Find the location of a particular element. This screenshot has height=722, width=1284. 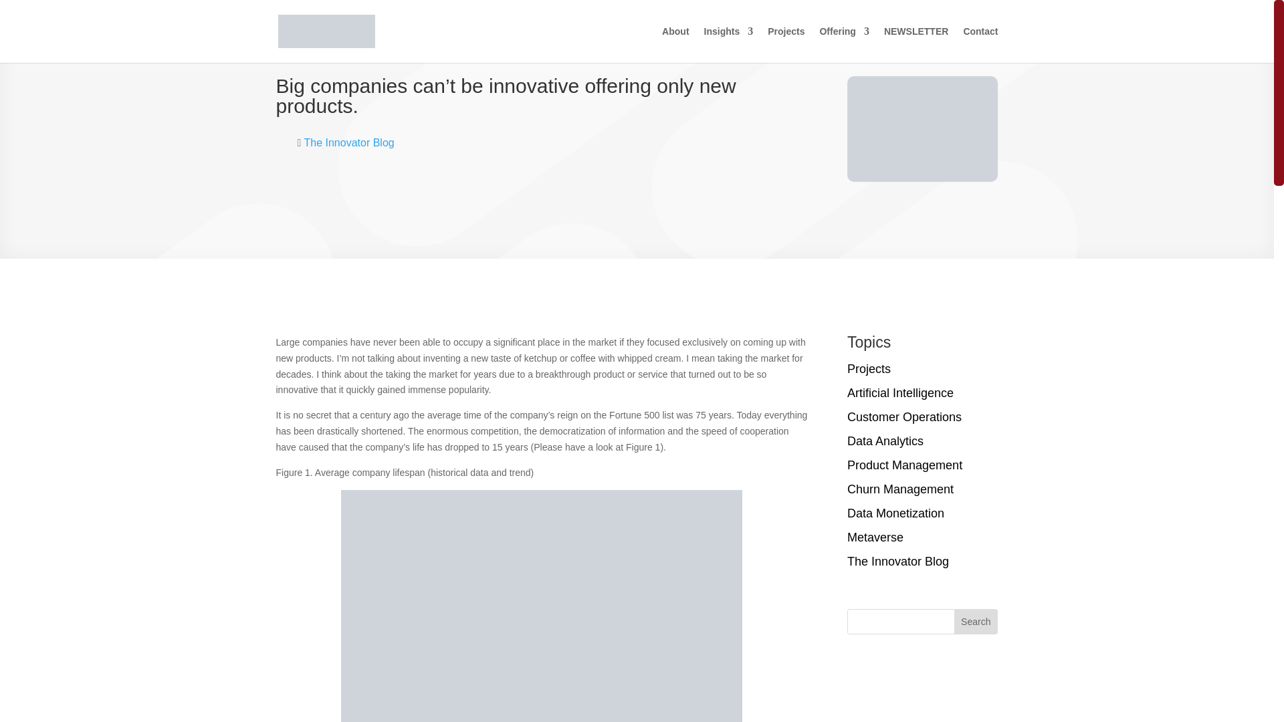

Artificial Intelligence is located at coordinates (900, 393).